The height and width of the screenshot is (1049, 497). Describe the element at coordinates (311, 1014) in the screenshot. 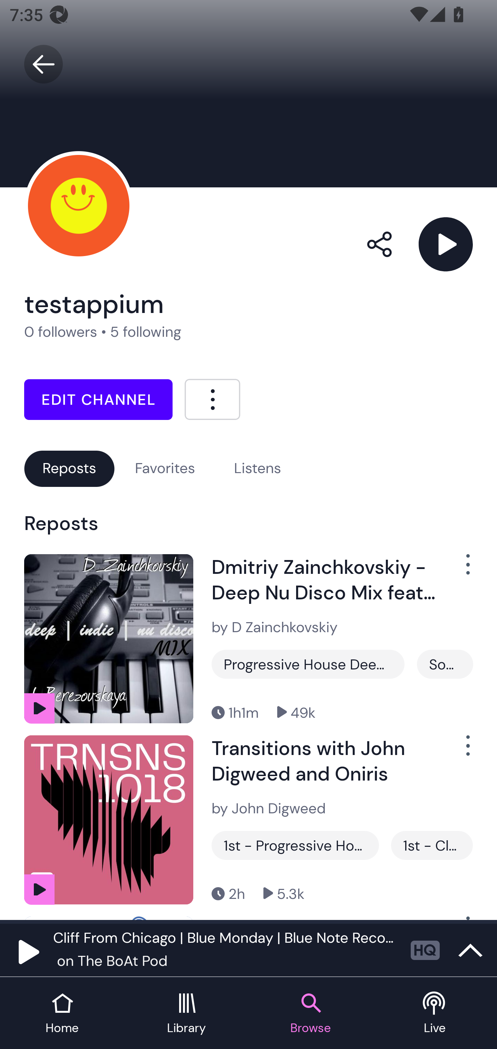

I see `Browse tab Browse` at that location.